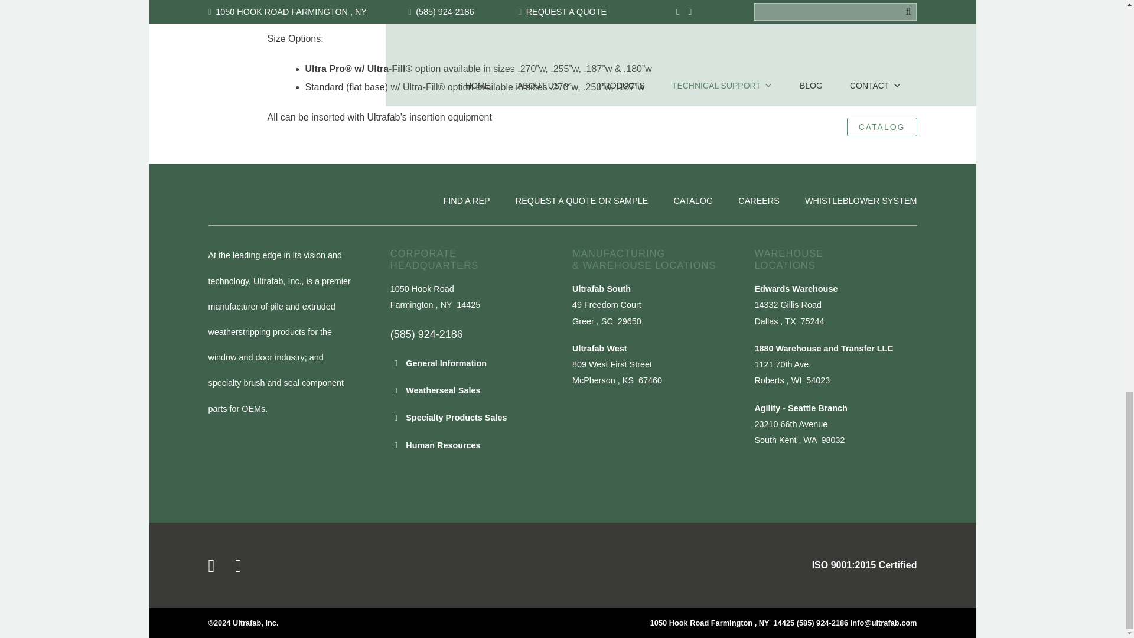  I want to click on General Information, so click(446, 363).